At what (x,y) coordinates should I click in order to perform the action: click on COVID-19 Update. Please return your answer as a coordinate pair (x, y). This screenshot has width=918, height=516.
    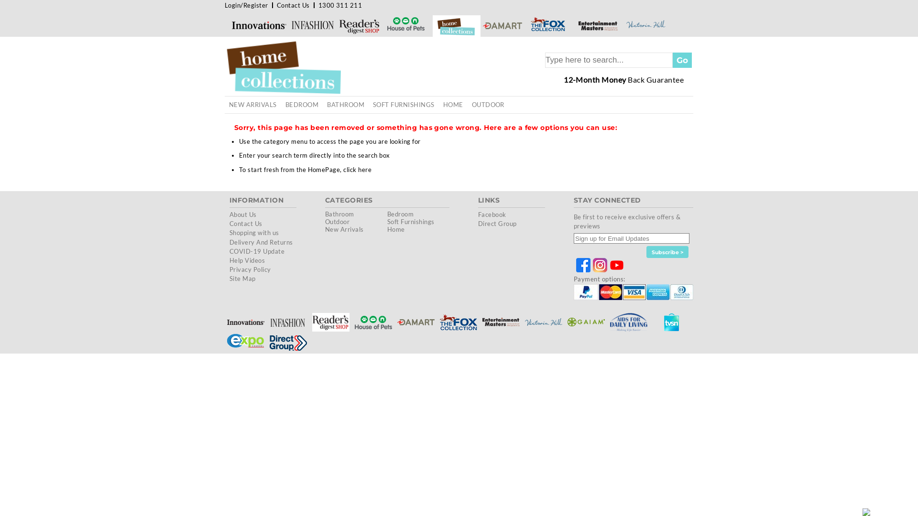
    Looking at the image, I should click on (257, 251).